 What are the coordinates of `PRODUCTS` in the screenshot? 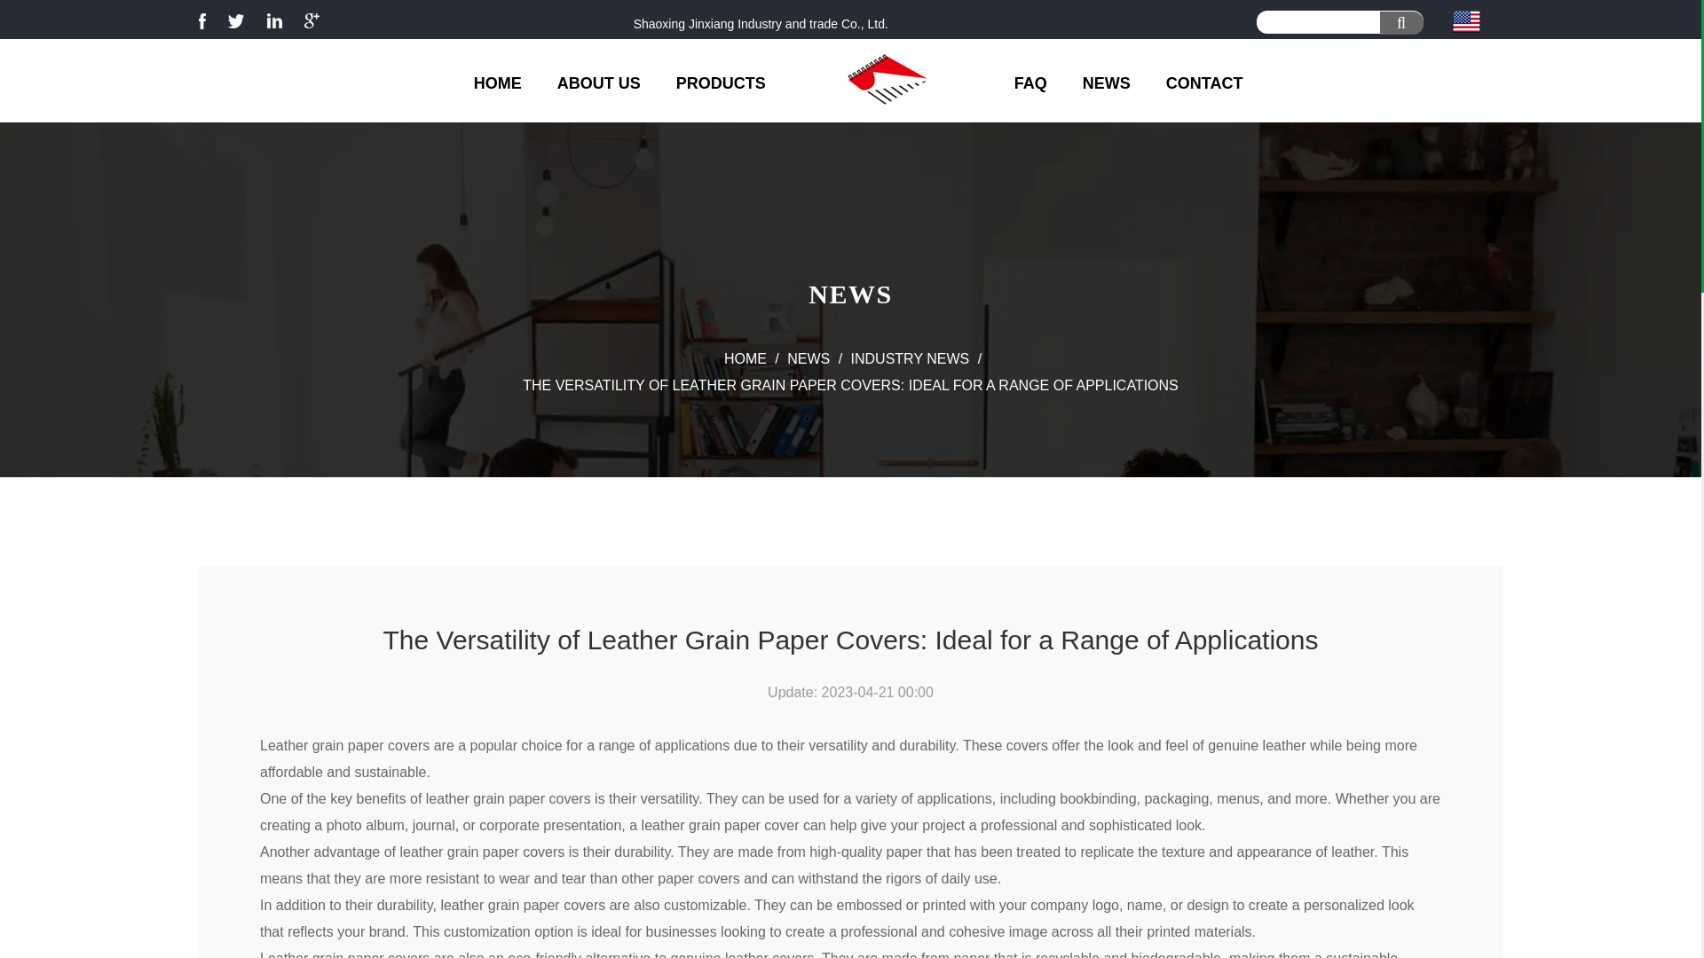 It's located at (721, 83).